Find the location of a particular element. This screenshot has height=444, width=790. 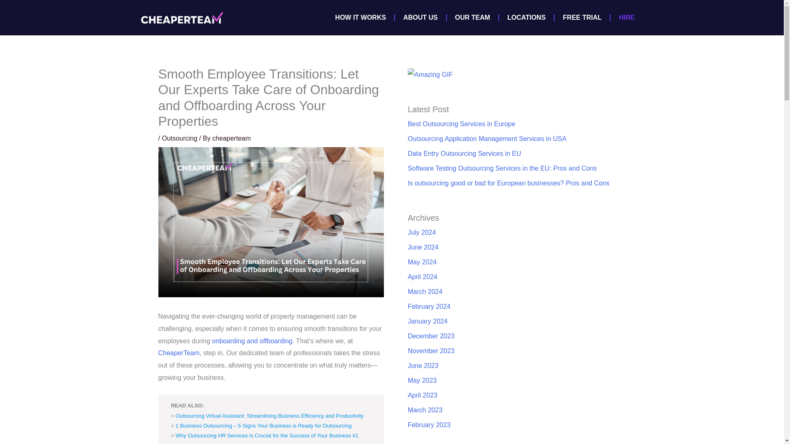

OUR TEAM is located at coordinates (472, 17).